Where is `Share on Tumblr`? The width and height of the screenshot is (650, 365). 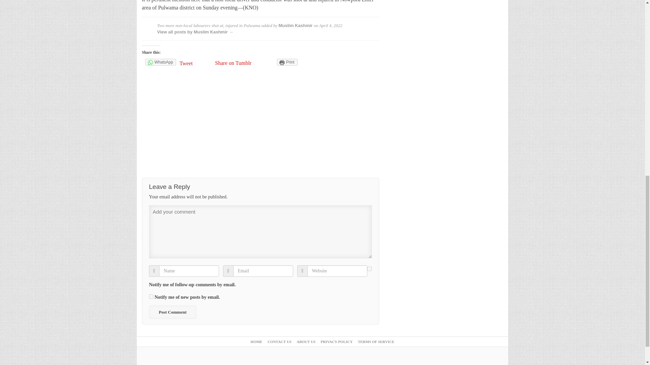 Share on Tumblr is located at coordinates (233, 63).